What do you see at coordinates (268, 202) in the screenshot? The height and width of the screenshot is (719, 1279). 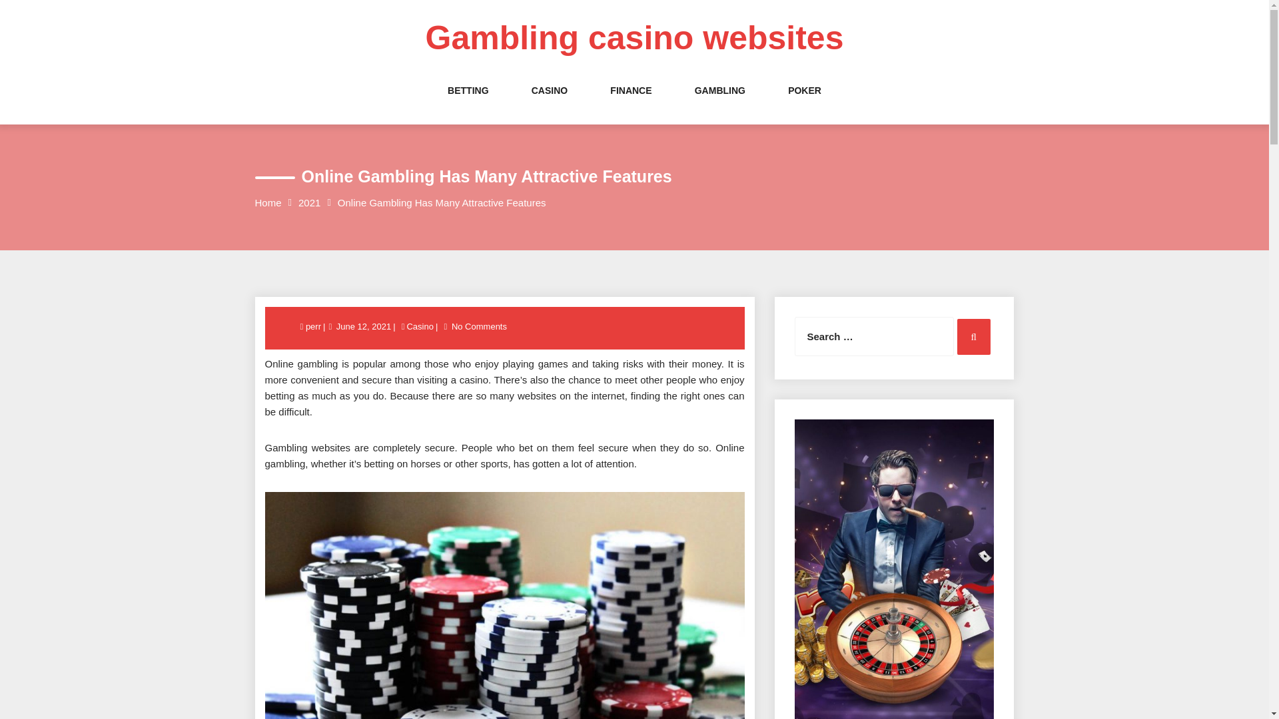 I see `Home` at bounding box center [268, 202].